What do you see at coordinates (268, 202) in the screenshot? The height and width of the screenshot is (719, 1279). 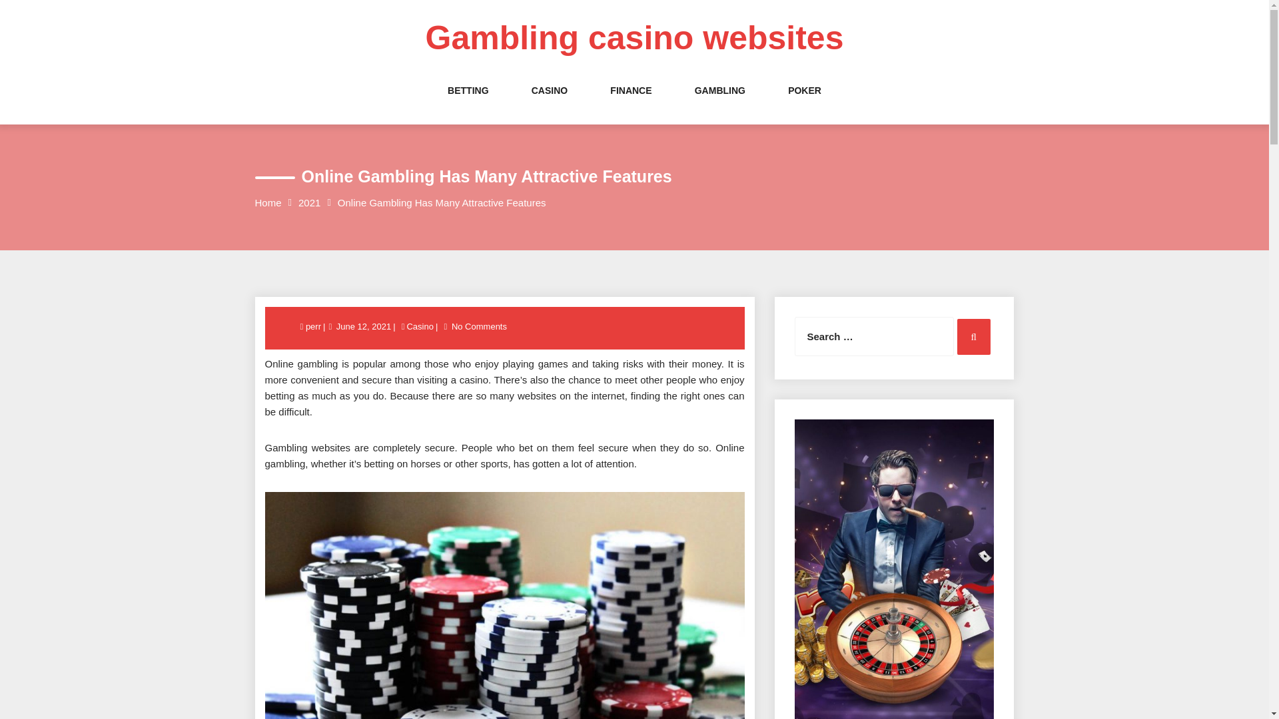 I see `Home` at bounding box center [268, 202].